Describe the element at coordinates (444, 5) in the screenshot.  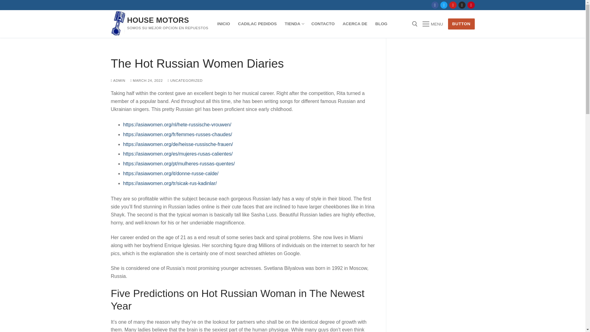
I see `CONTACTO` at that location.